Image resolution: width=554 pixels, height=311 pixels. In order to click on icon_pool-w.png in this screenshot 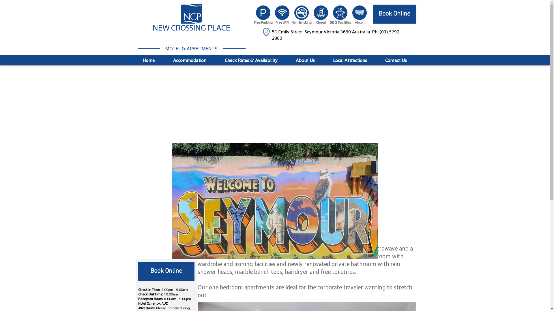, I will do `click(321, 13)`.